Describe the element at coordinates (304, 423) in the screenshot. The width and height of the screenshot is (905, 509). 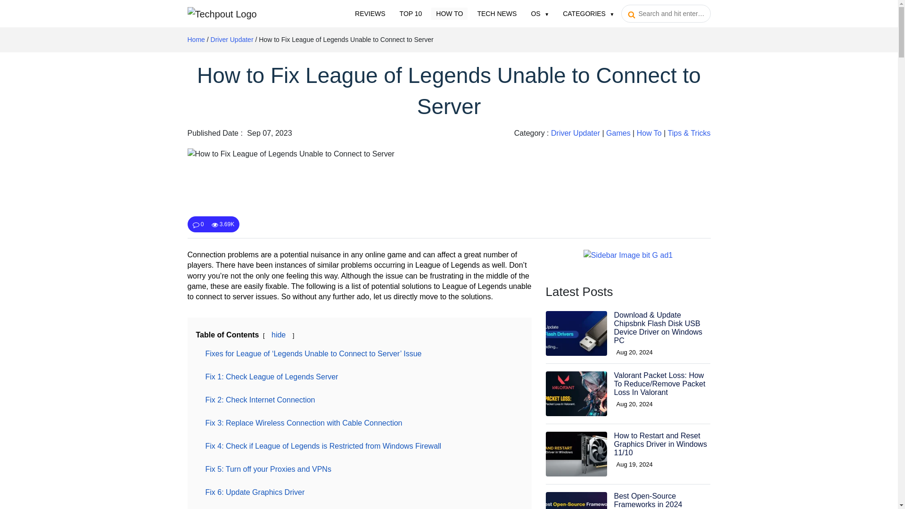
I see `Fix 3: Replace Wireless Connection with Cable Connection` at that location.